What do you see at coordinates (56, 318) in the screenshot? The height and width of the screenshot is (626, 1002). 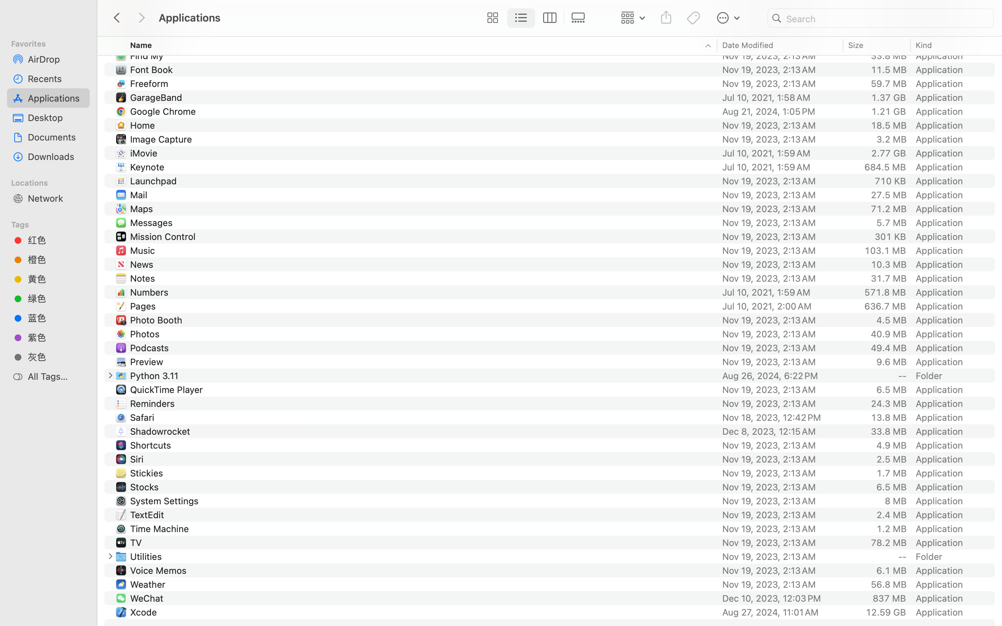 I see `蓝色` at bounding box center [56, 318].